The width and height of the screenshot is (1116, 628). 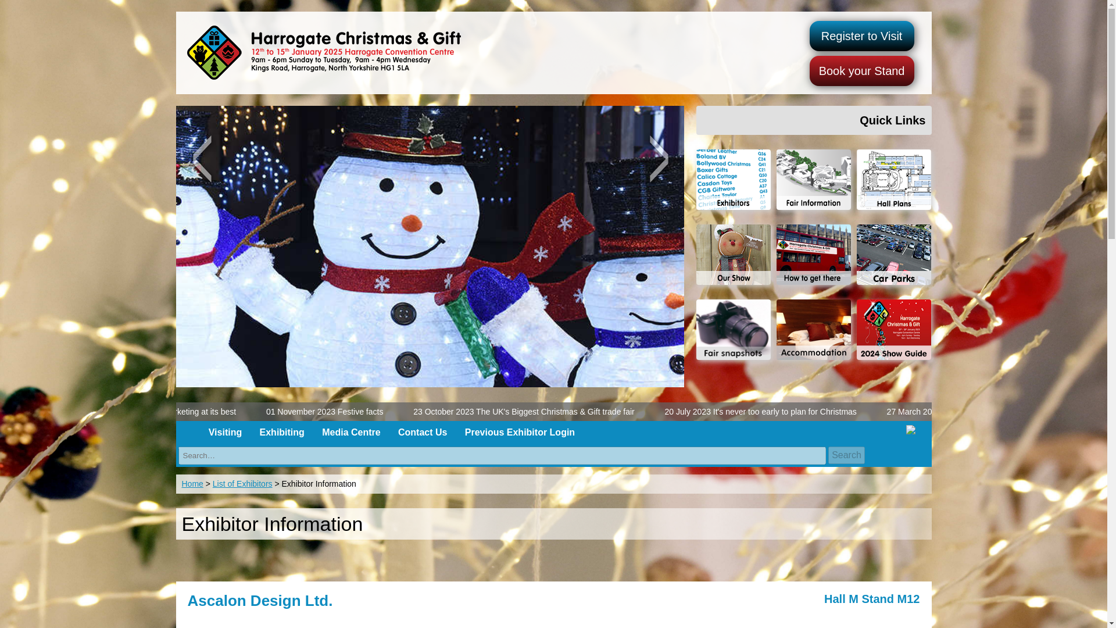 What do you see at coordinates (736, 262) in the screenshot?
I see `Our Show` at bounding box center [736, 262].